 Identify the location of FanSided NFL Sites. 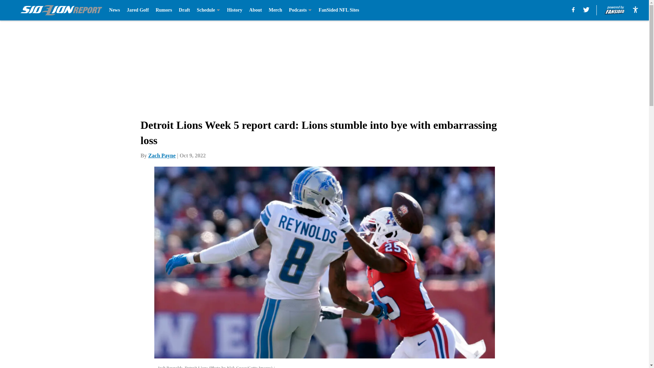
(339, 10).